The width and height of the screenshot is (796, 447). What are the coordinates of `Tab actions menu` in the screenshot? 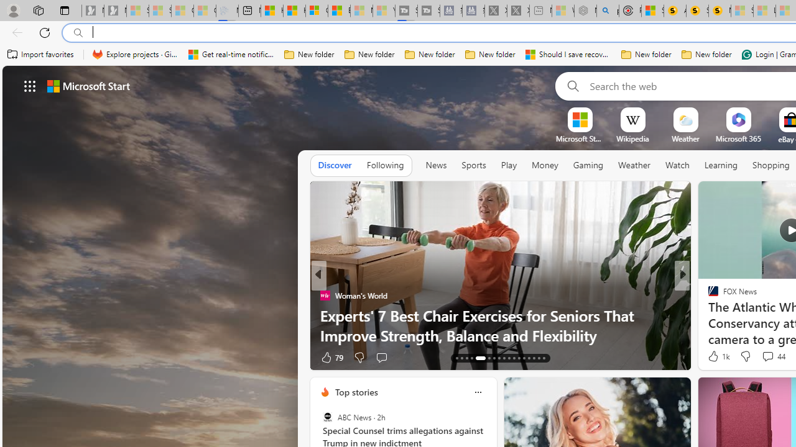 It's located at (65, 10).